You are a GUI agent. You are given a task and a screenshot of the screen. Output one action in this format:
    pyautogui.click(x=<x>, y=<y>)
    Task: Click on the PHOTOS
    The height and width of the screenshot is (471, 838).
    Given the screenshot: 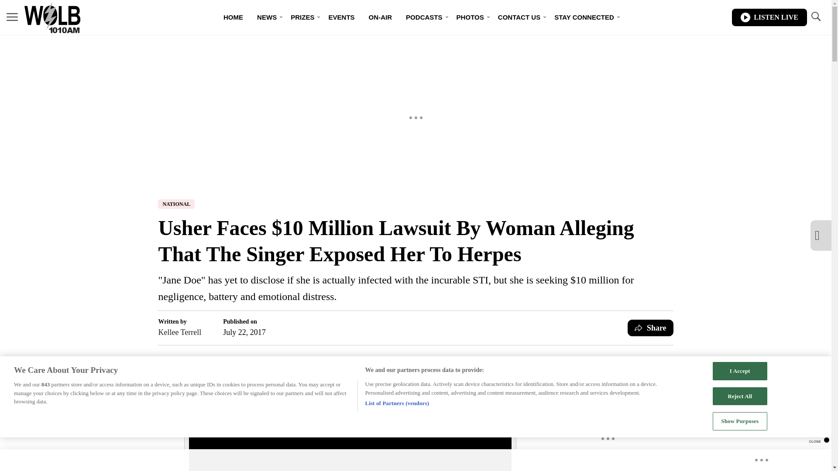 What is the action you would take?
    pyautogui.click(x=470, y=17)
    